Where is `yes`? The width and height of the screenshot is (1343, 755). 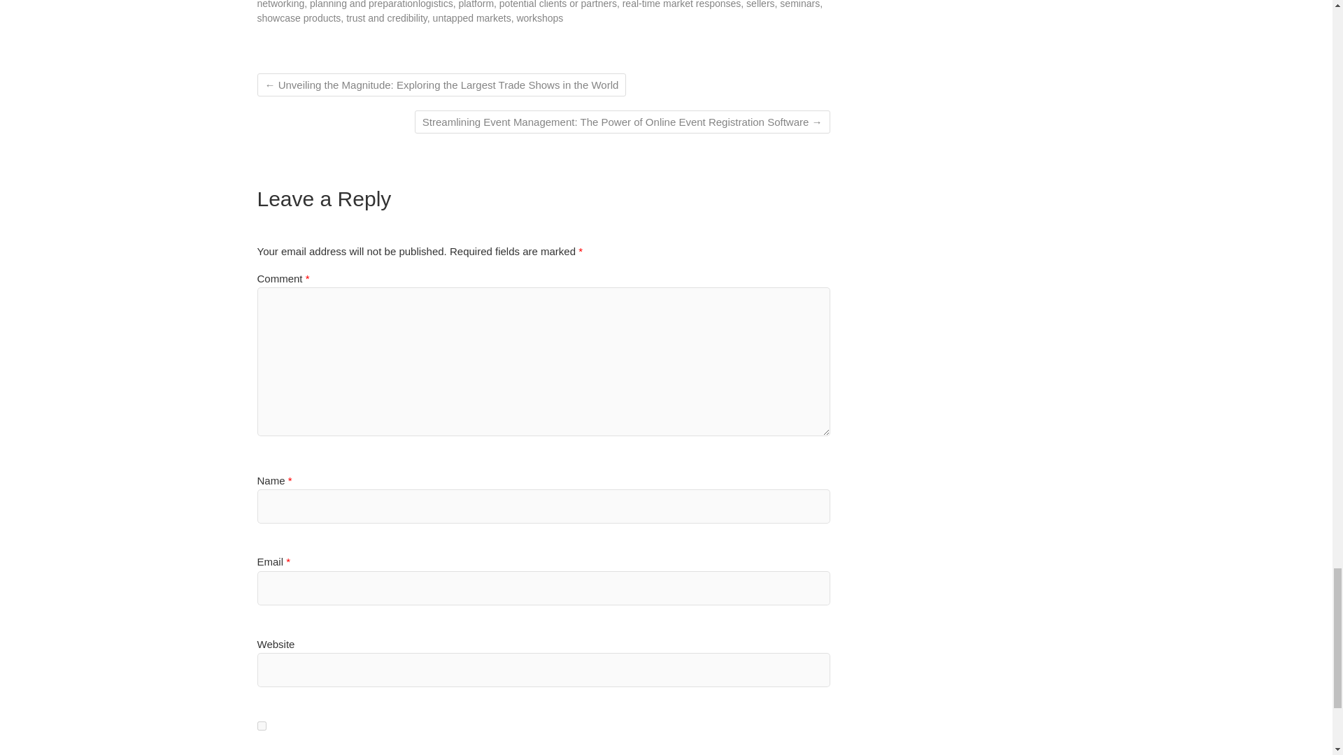
yes is located at coordinates (262, 726).